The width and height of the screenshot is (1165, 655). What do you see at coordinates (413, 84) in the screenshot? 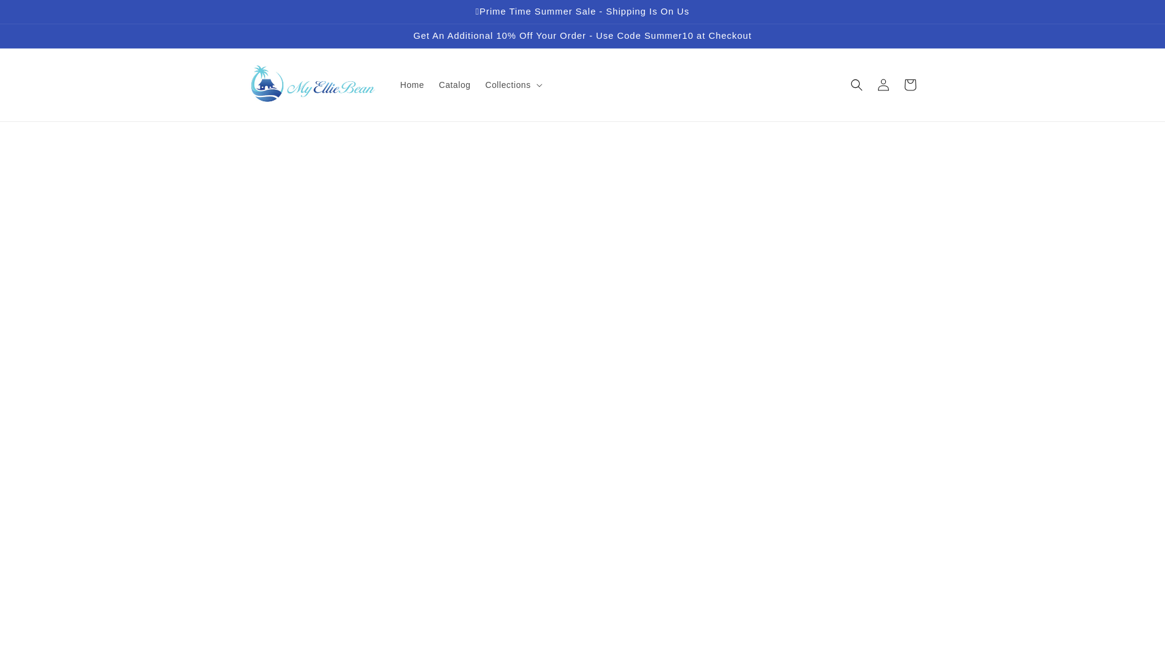
I see `Home` at bounding box center [413, 84].